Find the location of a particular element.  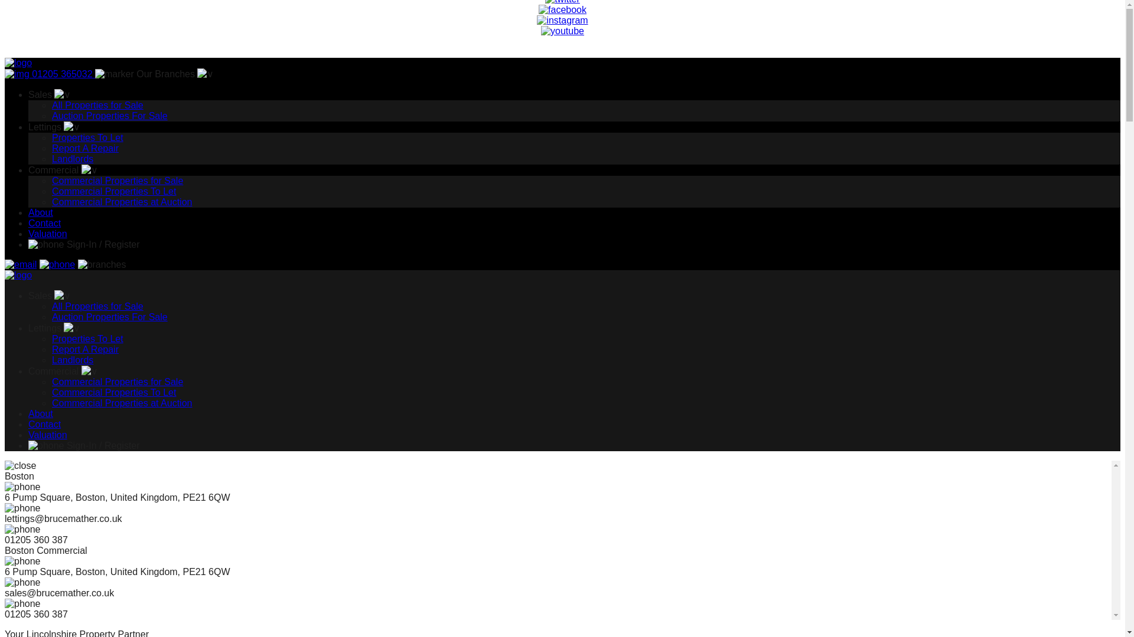

Landlords is located at coordinates (72, 159).